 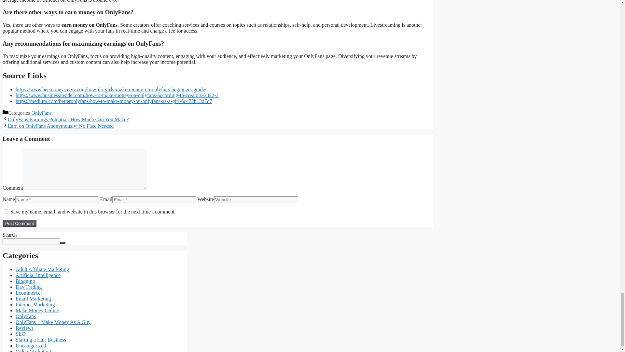 What do you see at coordinates (68, 119) in the screenshot?
I see `OnlyFans Earnings Potential: How Much Can You Make?` at bounding box center [68, 119].